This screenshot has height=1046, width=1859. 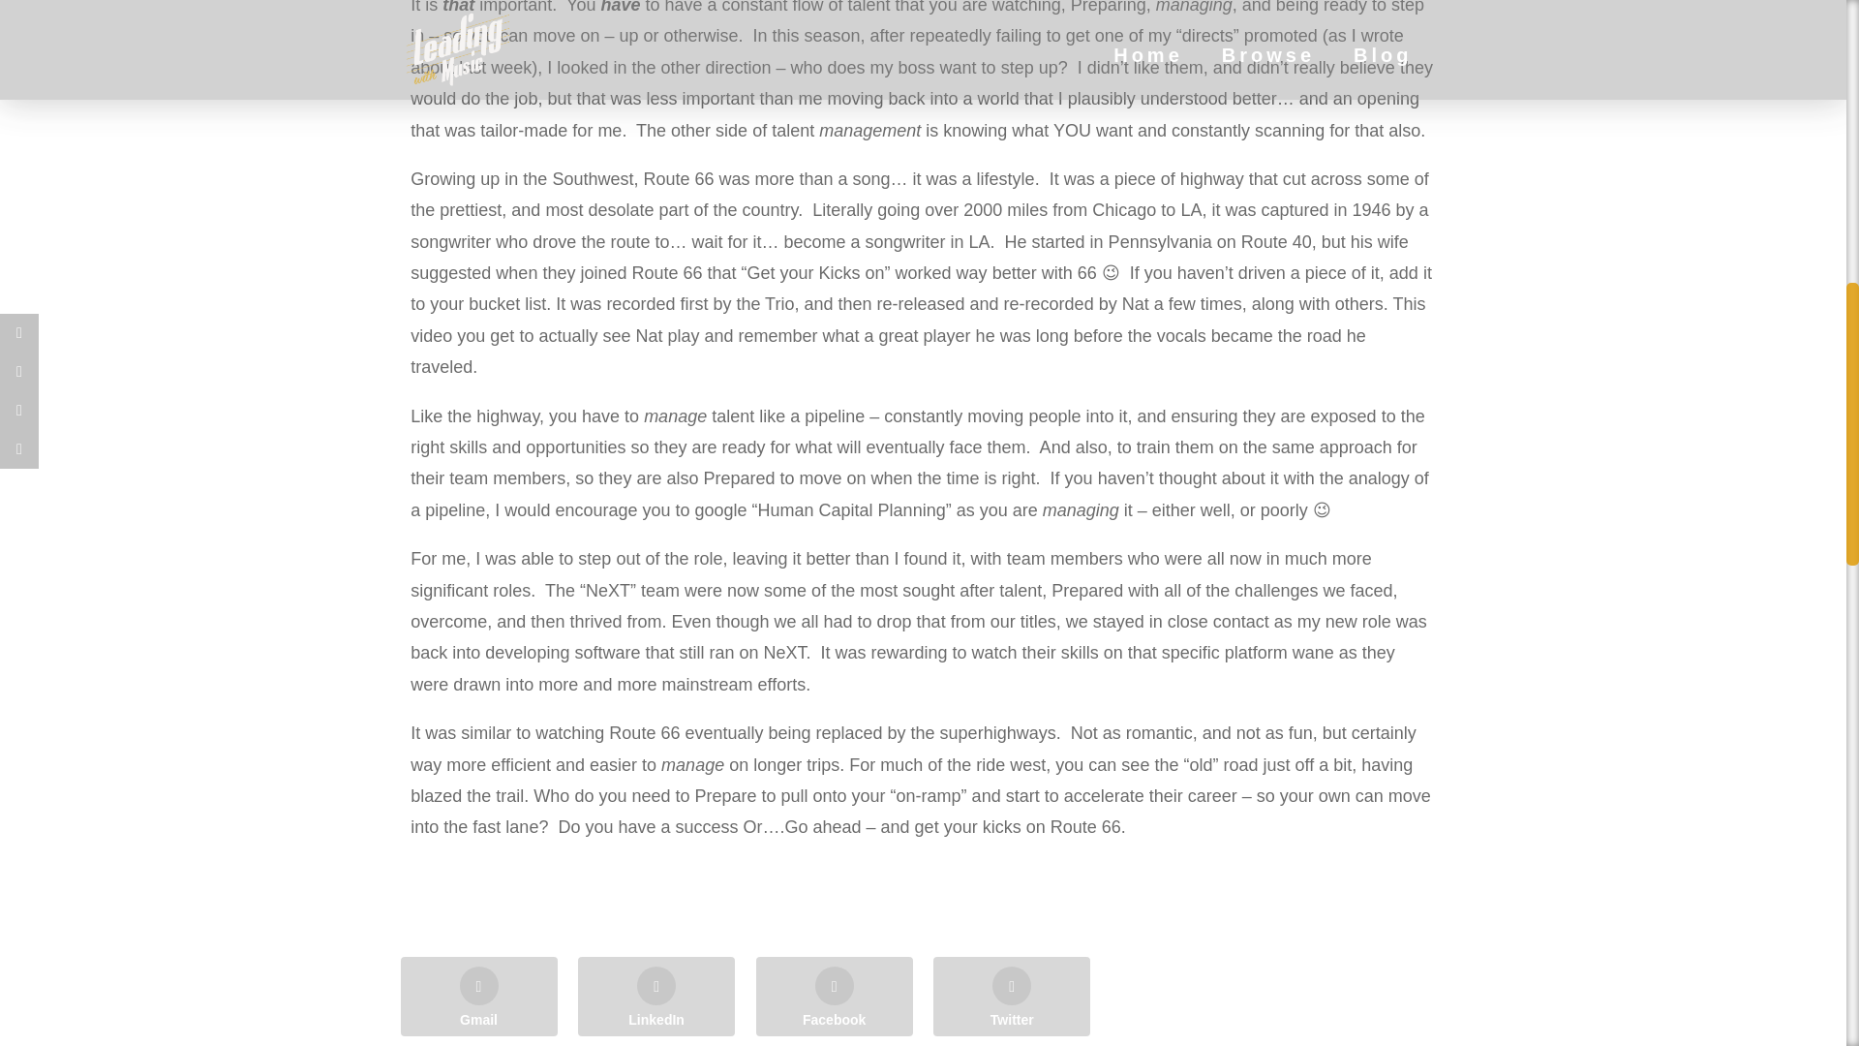 What do you see at coordinates (835, 997) in the screenshot?
I see `Facebook` at bounding box center [835, 997].